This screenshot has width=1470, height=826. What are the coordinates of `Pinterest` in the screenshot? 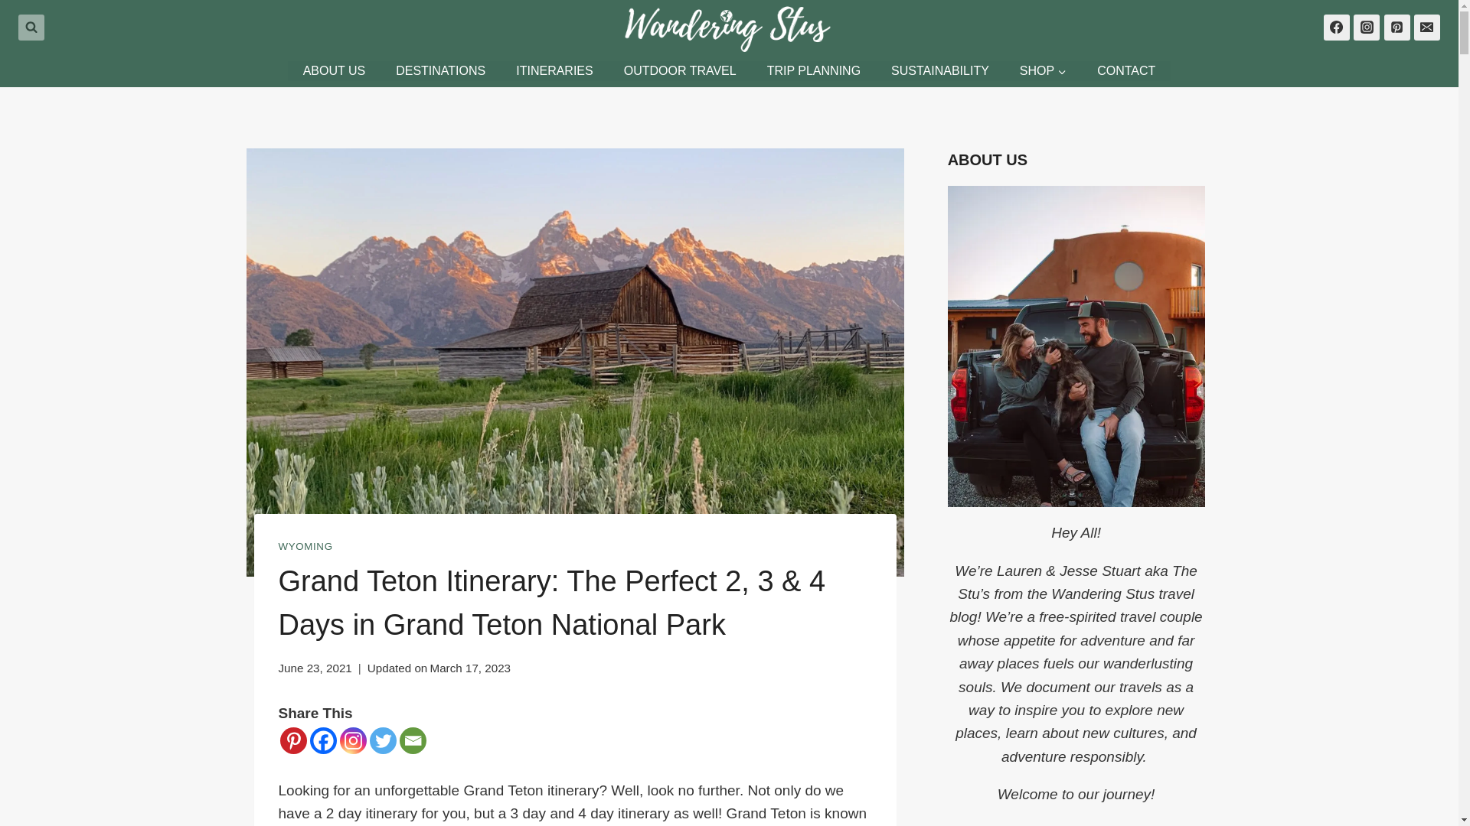 It's located at (294, 740).